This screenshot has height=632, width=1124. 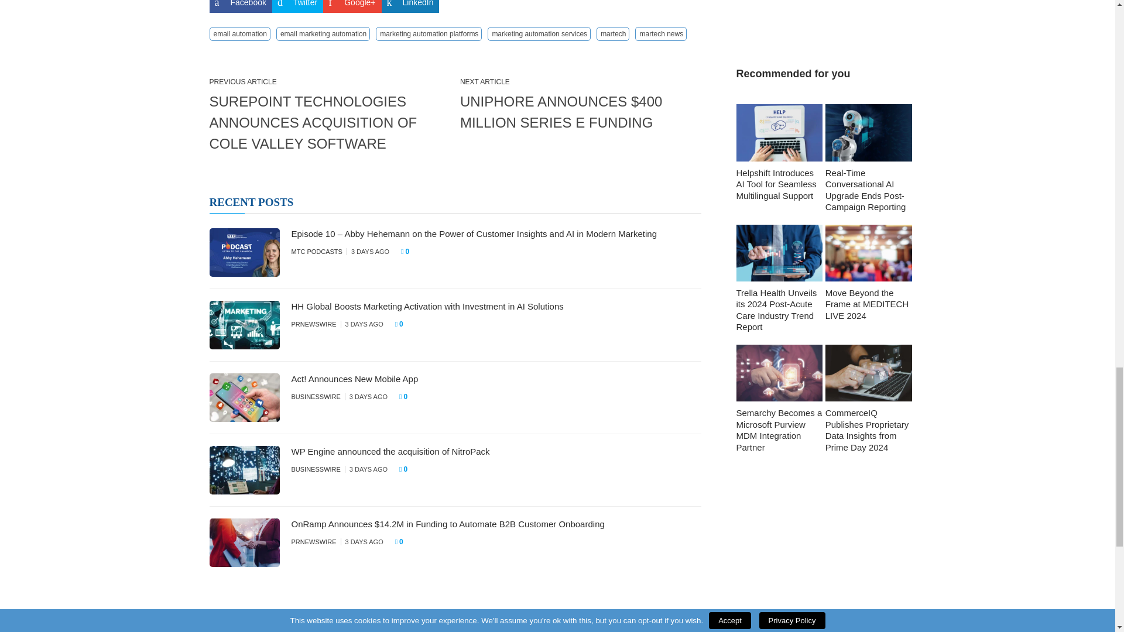 I want to click on Comments, so click(x=409, y=252).